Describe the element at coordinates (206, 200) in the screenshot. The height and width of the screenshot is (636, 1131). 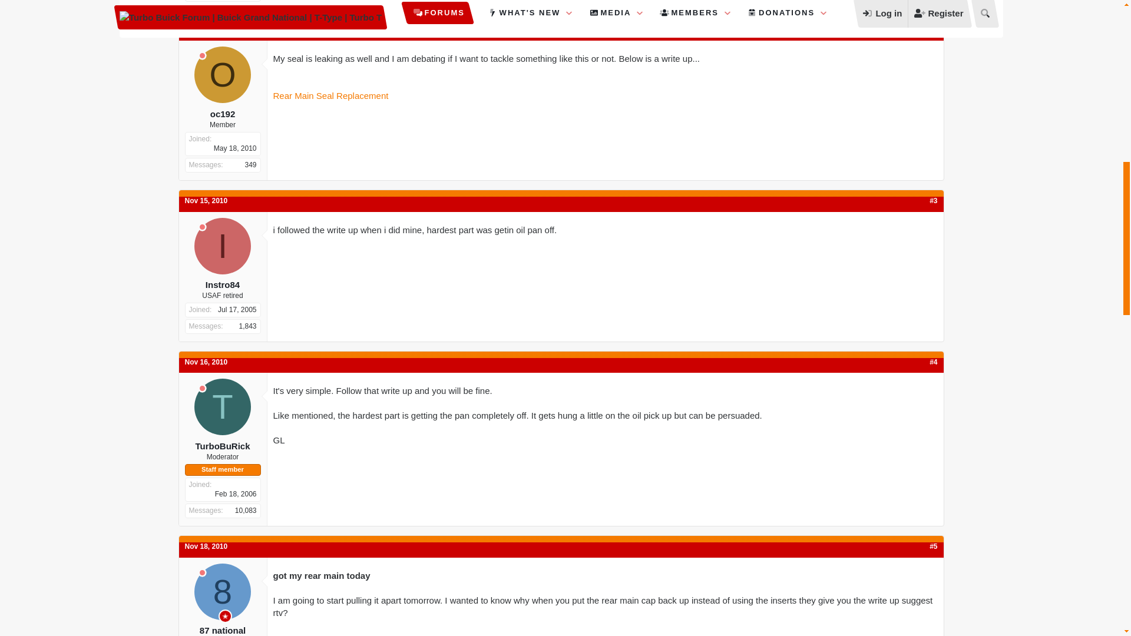
I see `Nov 15, 2010 at 11:43 PM` at that location.